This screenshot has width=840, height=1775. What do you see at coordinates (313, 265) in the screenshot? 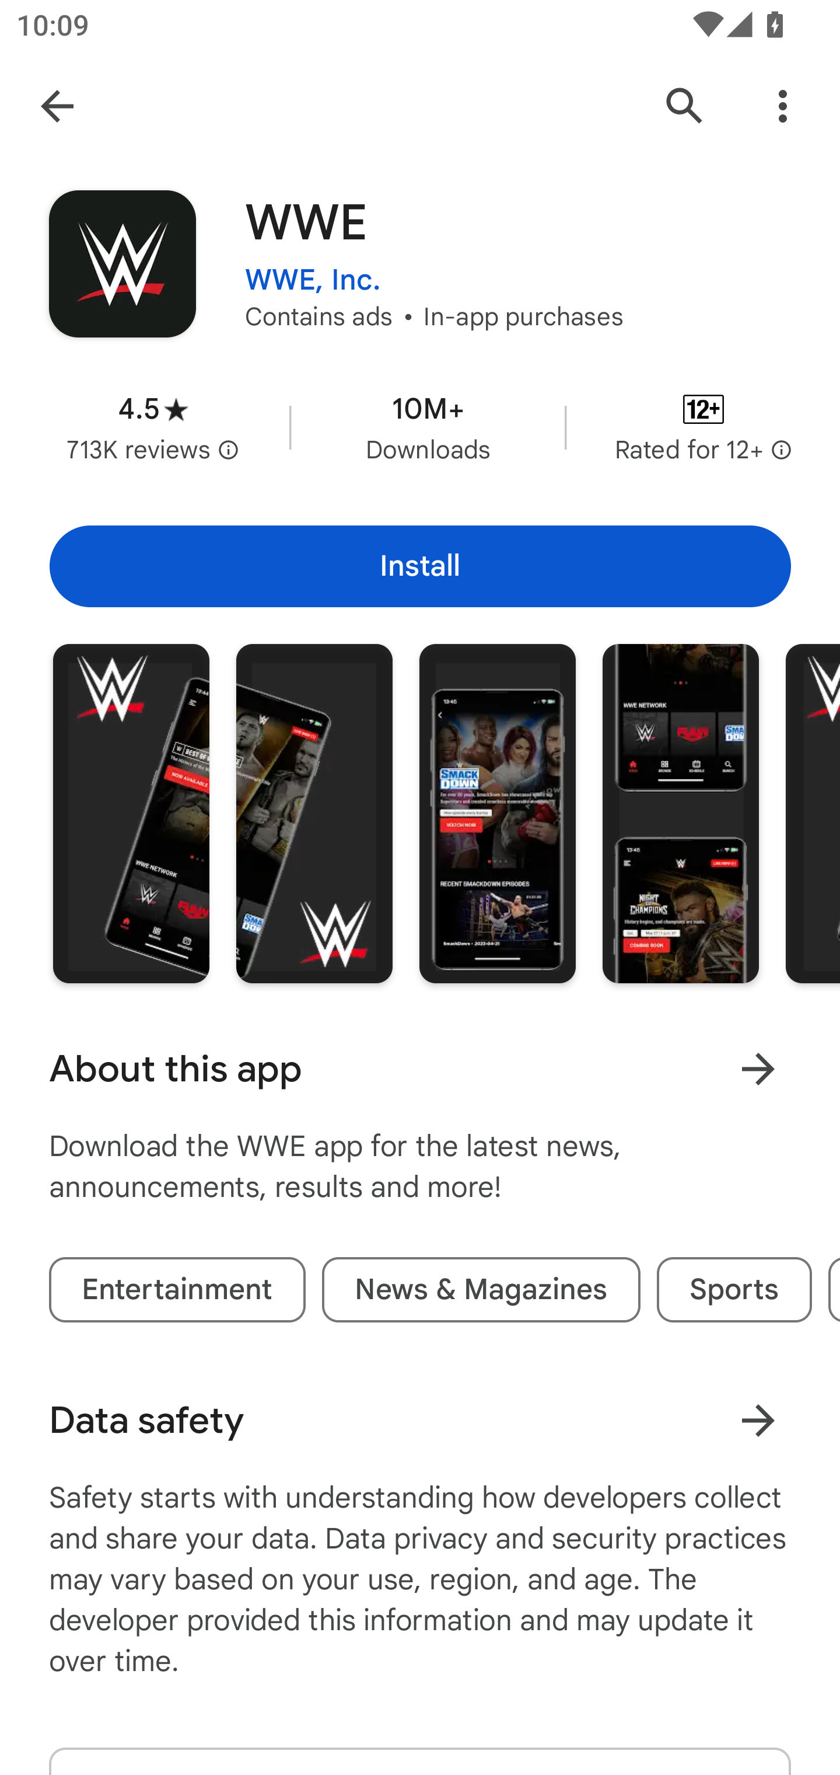
I see `WWE, Inc.` at bounding box center [313, 265].